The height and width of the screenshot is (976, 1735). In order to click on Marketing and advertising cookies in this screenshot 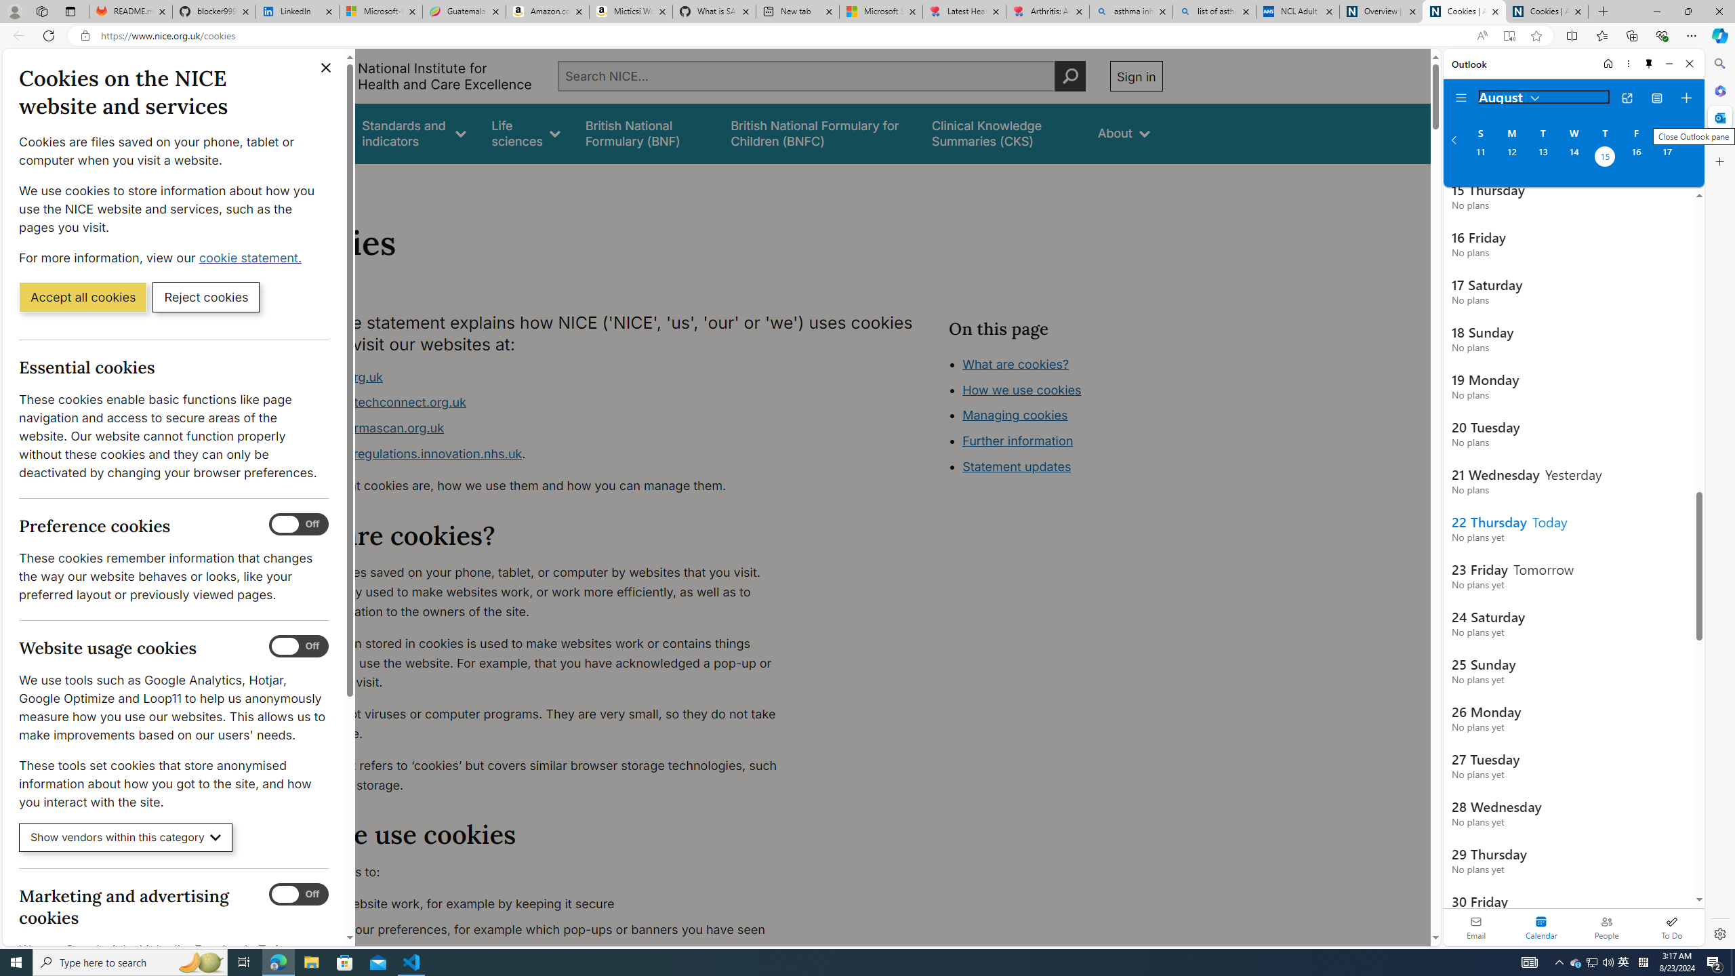, I will do `click(299, 895)`.